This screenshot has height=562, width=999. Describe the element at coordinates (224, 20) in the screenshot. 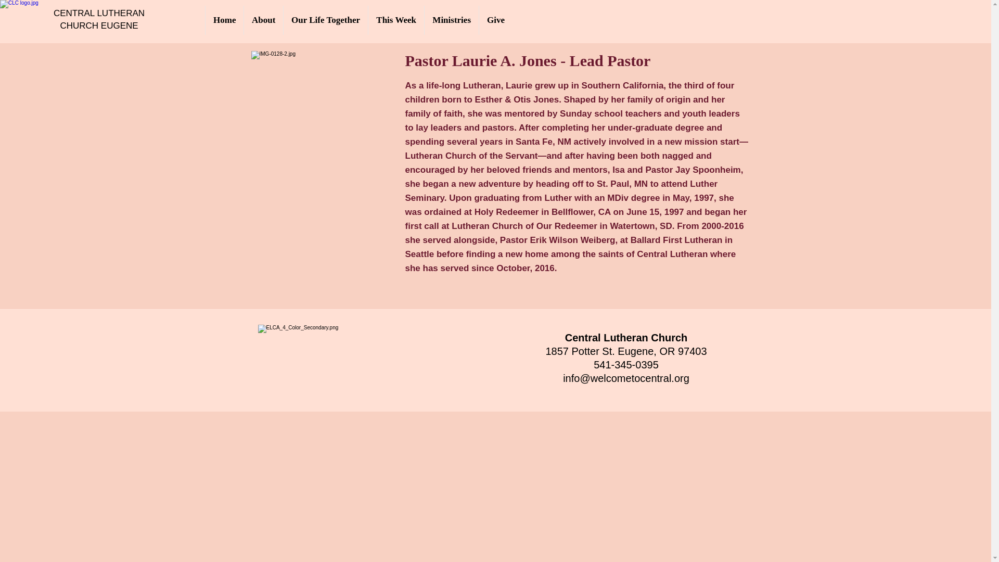

I see `Home` at that location.